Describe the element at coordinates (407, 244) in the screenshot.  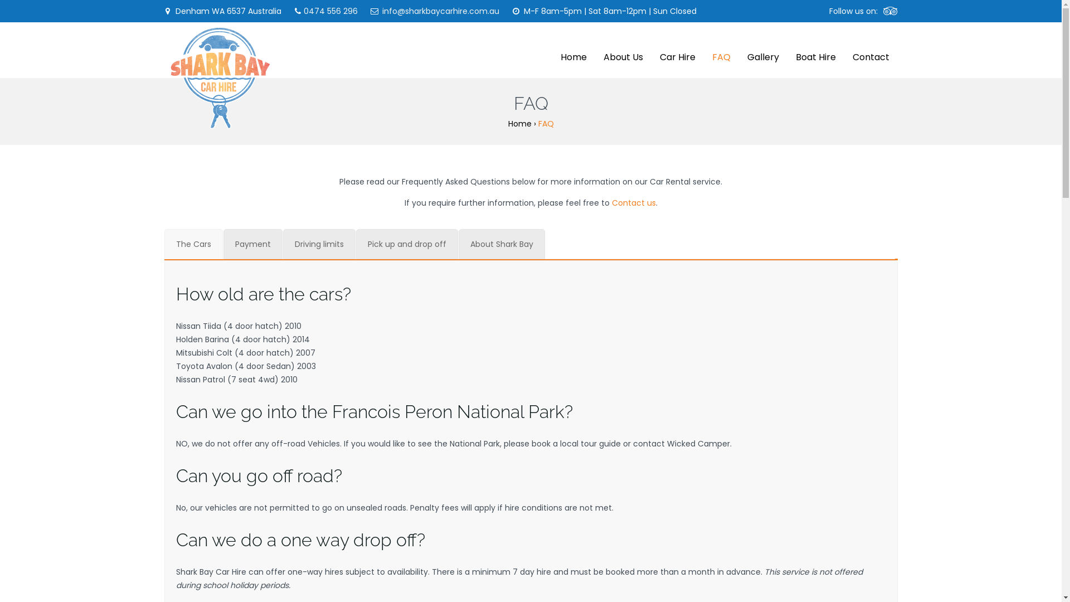
I see `Pick up and drop off` at that location.